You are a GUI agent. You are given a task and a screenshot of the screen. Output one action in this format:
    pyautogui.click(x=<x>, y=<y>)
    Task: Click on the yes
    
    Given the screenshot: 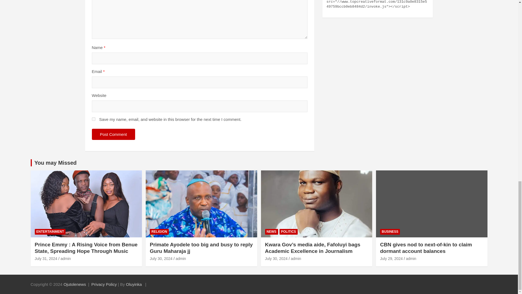 What is the action you would take?
    pyautogui.click(x=94, y=119)
    